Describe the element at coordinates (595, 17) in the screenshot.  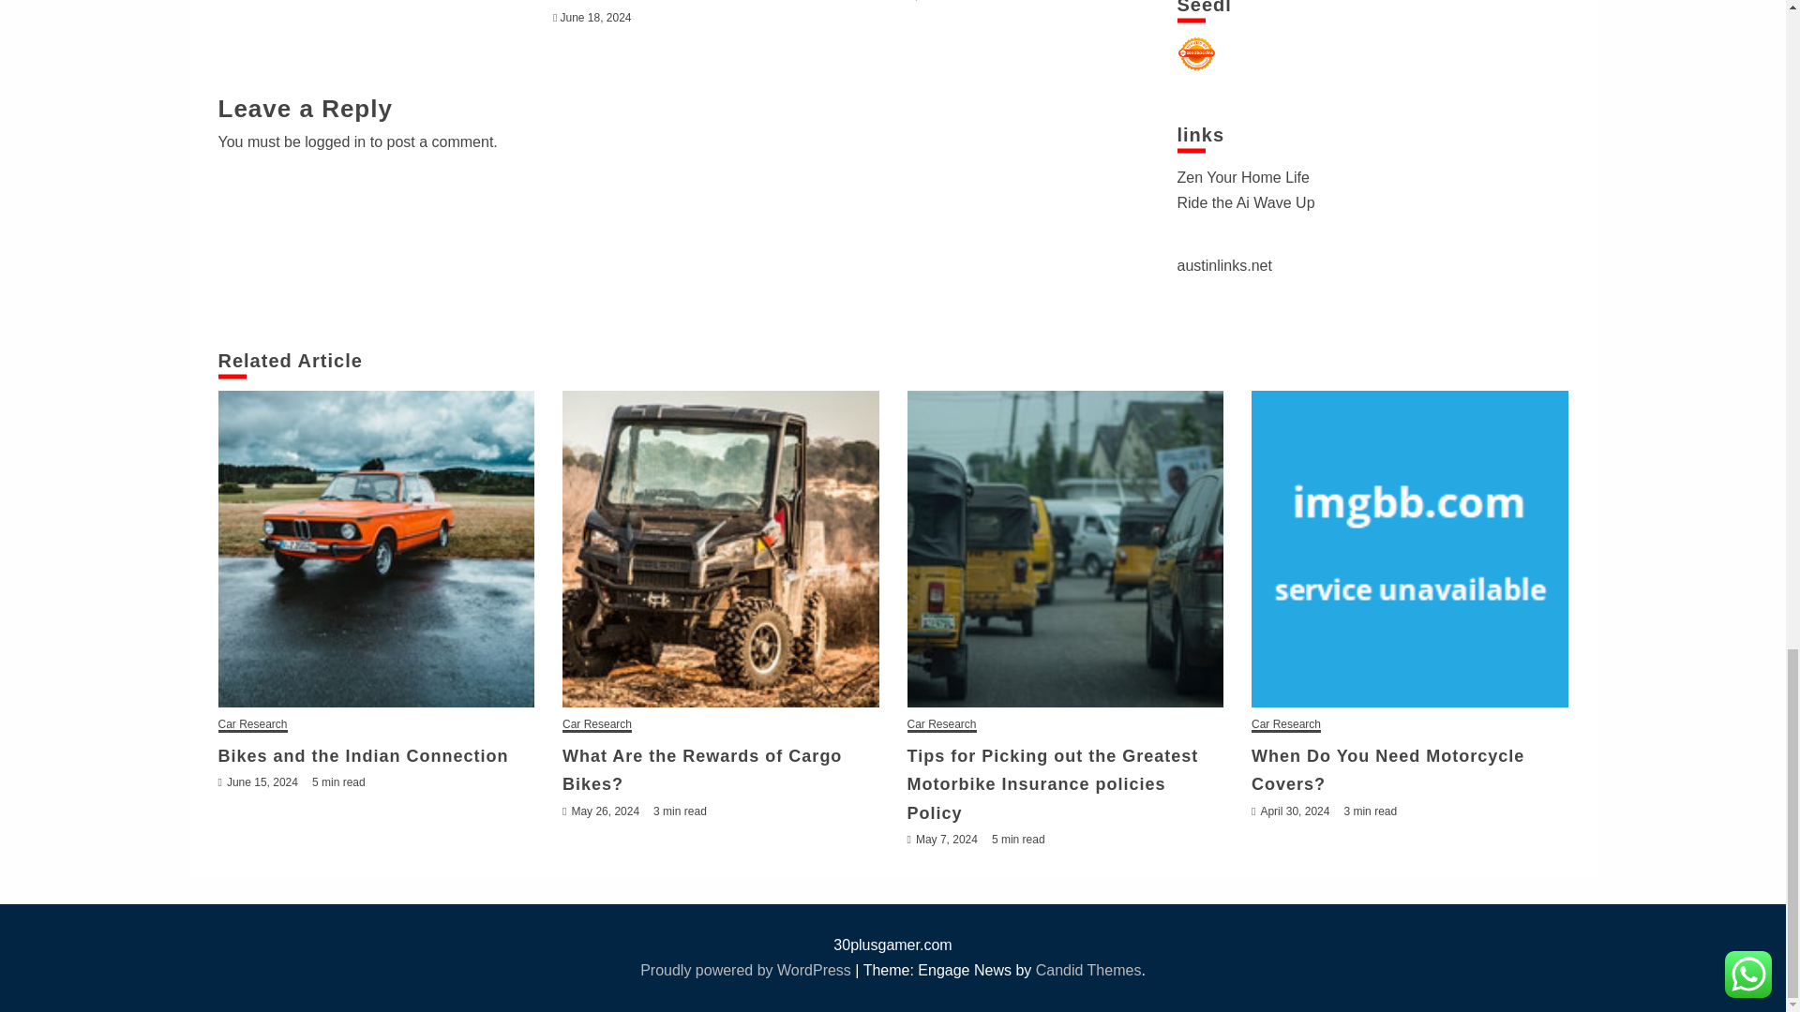
I see `June 18, 2024` at that location.